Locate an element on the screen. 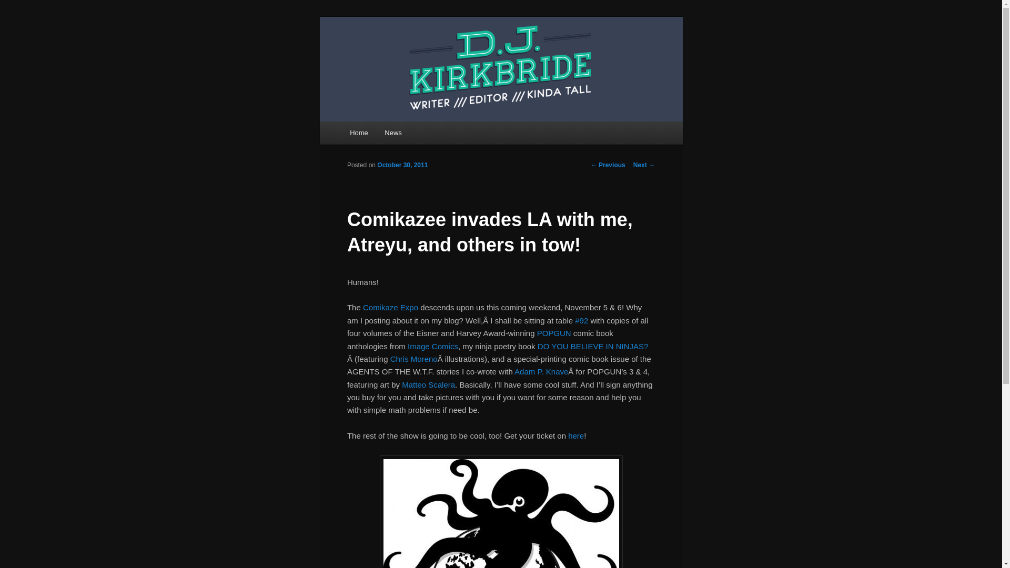  DO YOU BELIEVE IN NINJAS? is located at coordinates (592, 346).